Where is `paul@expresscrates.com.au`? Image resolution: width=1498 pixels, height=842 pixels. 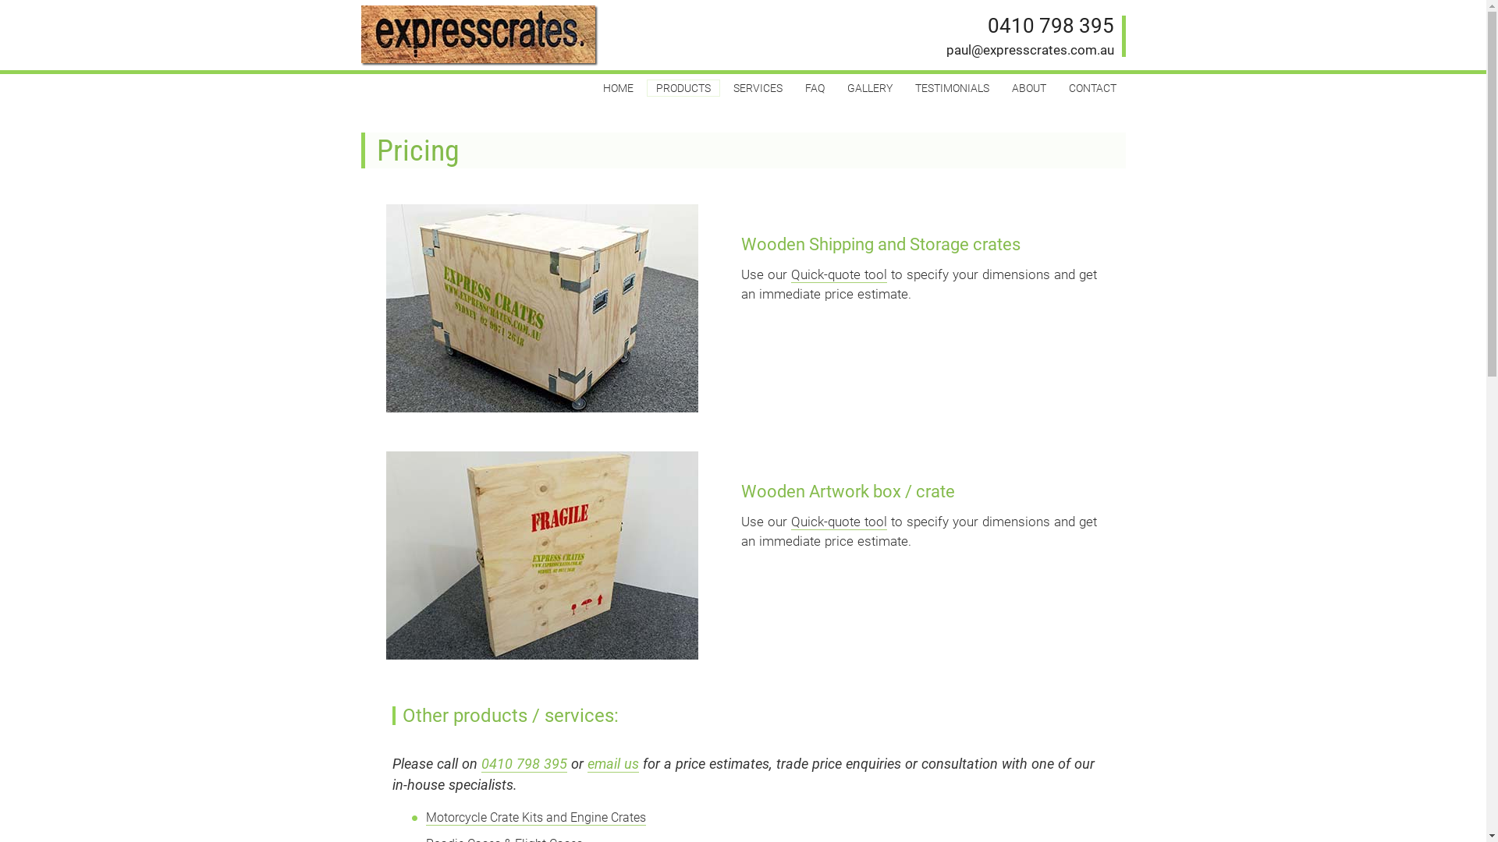 paul@expresscrates.com.au is located at coordinates (1030, 50).